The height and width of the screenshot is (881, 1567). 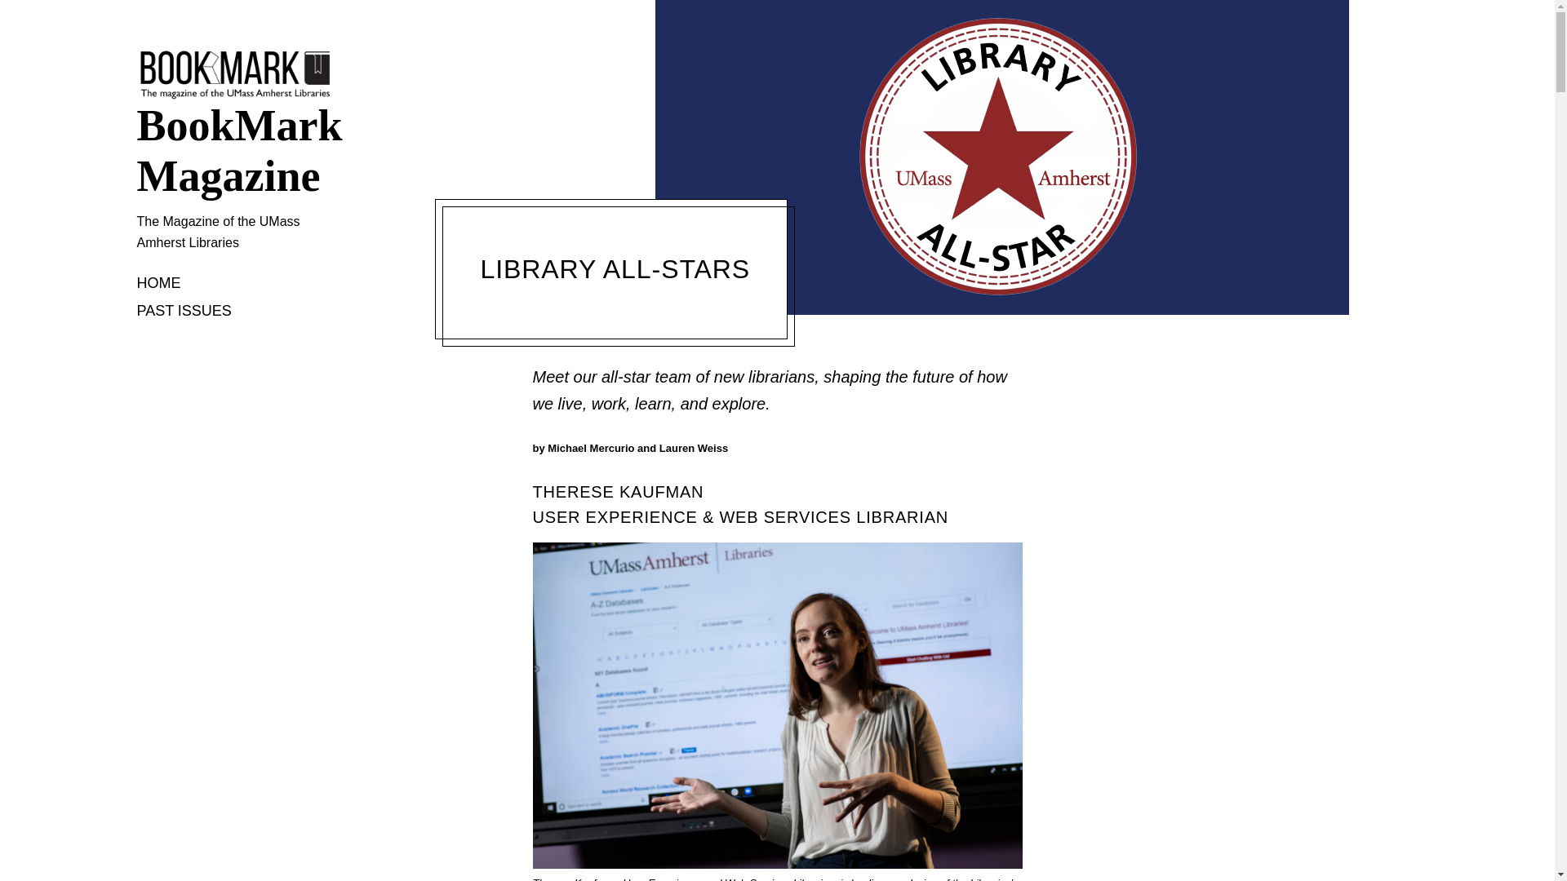 I want to click on HOME, so click(x=159, y=284).